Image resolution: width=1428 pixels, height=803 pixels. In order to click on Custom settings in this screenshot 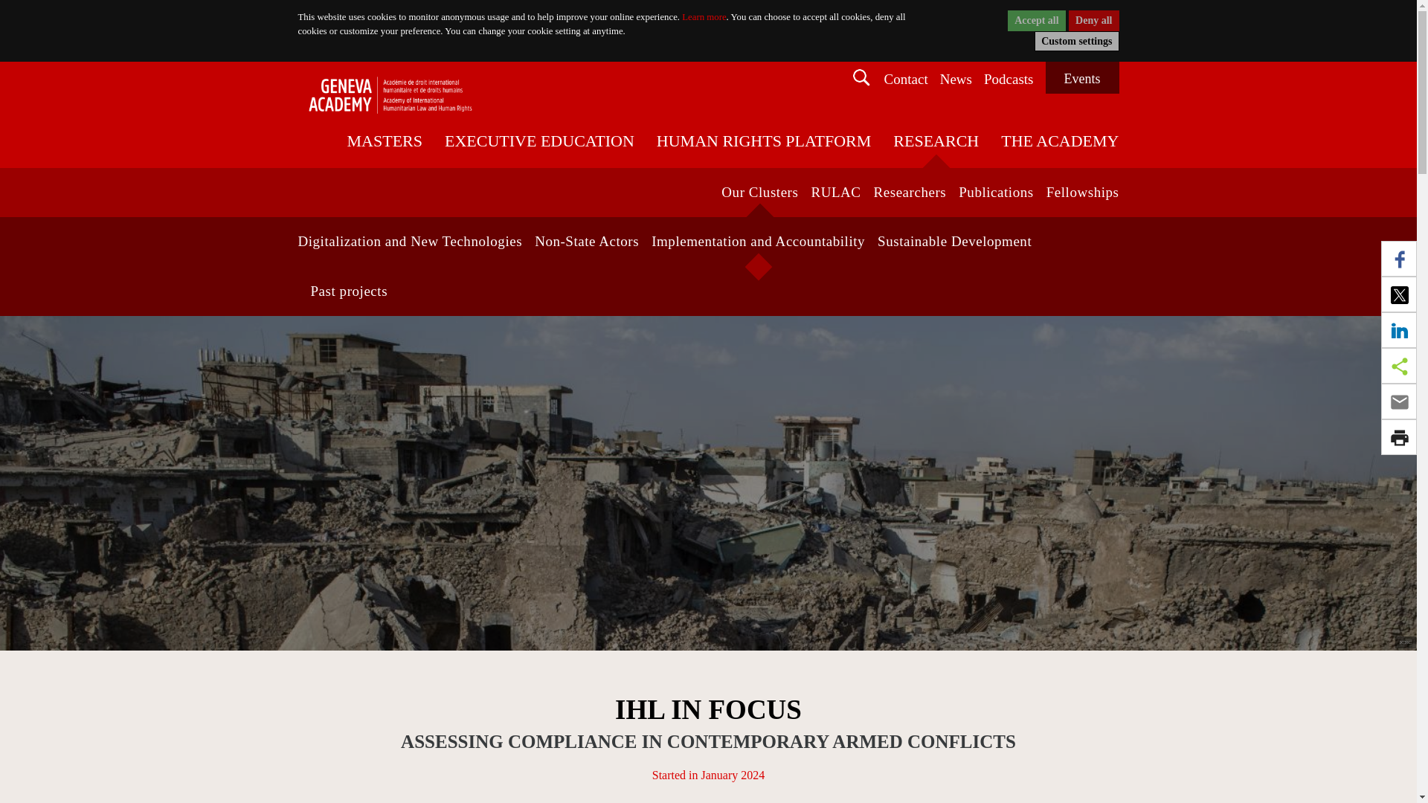, I will do `click(1075, 42)`.